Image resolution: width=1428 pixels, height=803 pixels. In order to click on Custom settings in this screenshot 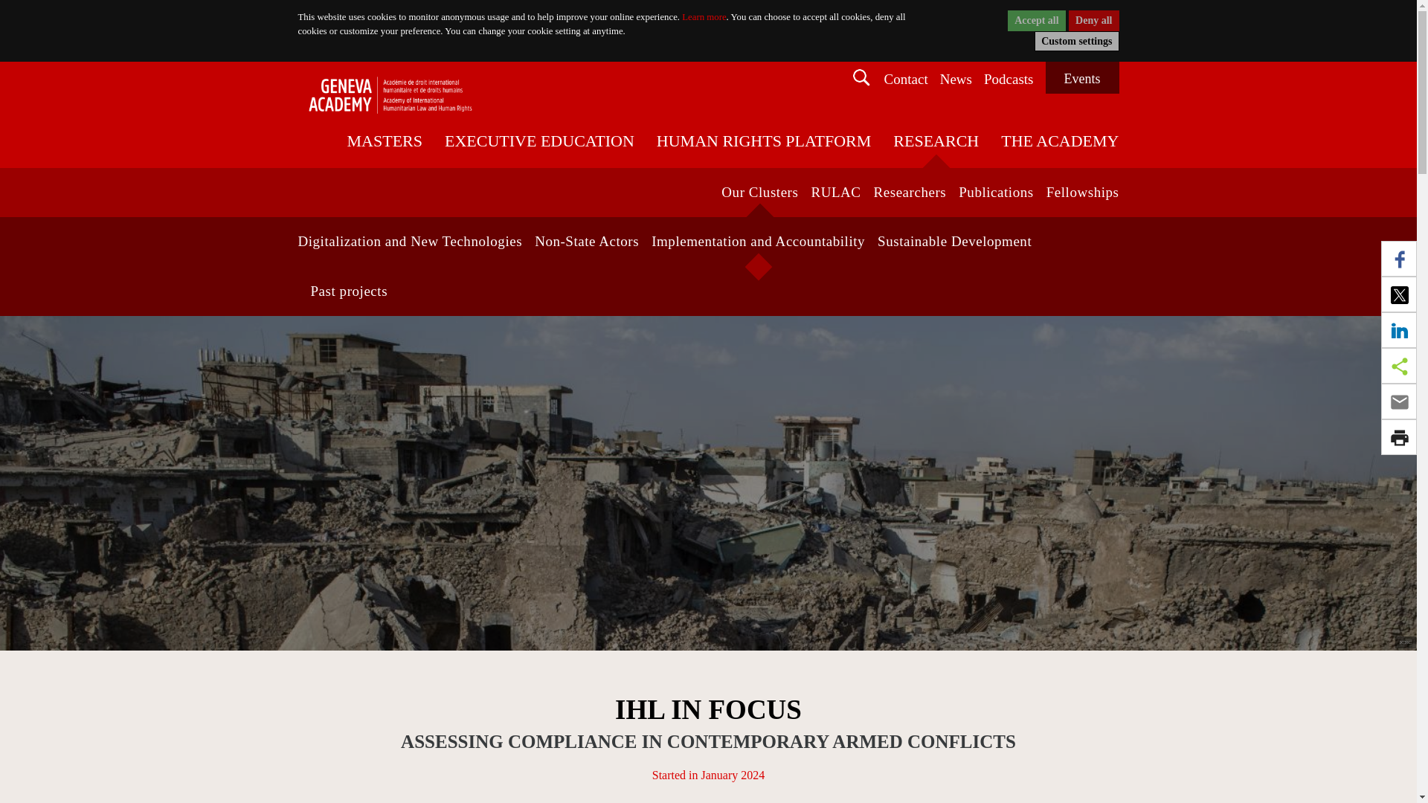, I will do `click(1075, 42)`.